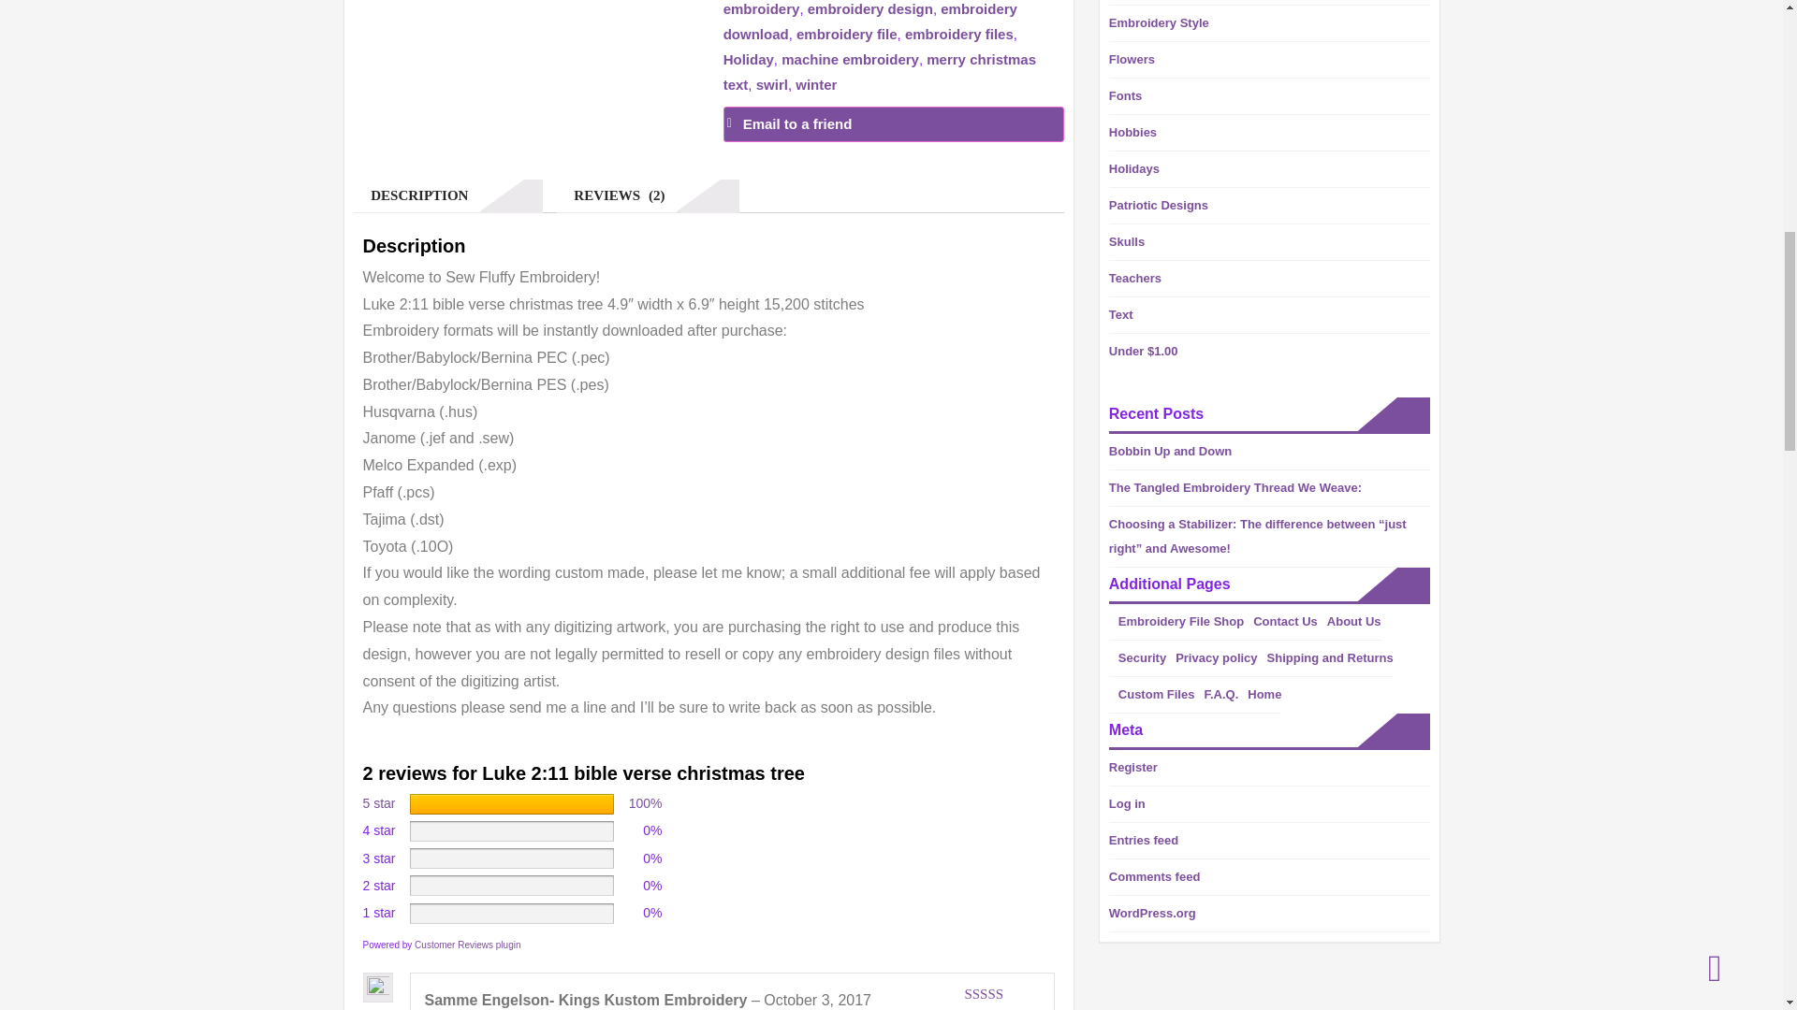 The image size is (1797, 1010). What do you see at coordinates (850, 60) in the screenshot?
I see `machine embroidery` at bounding box center [850, 60].